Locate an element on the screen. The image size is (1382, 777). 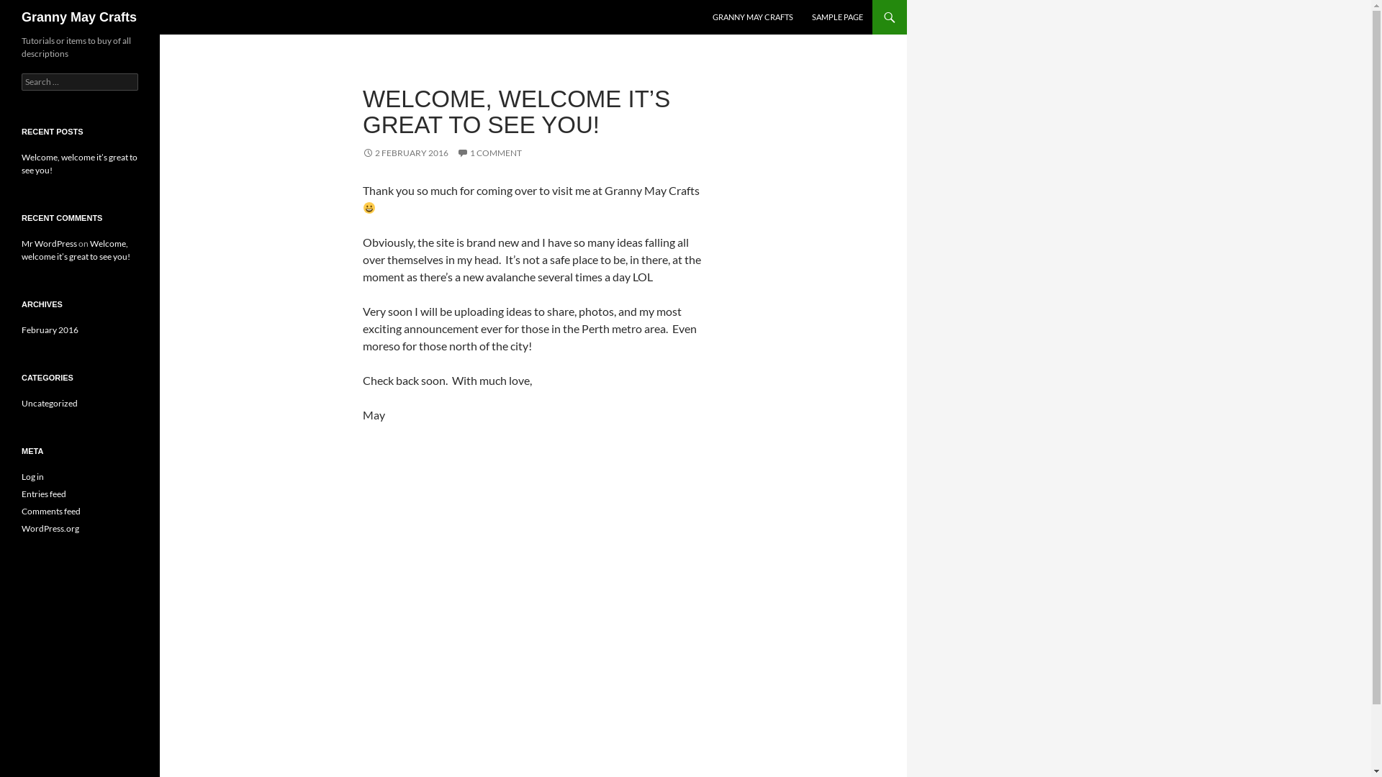
Mr WordPress is located at coordinates (49, 243).